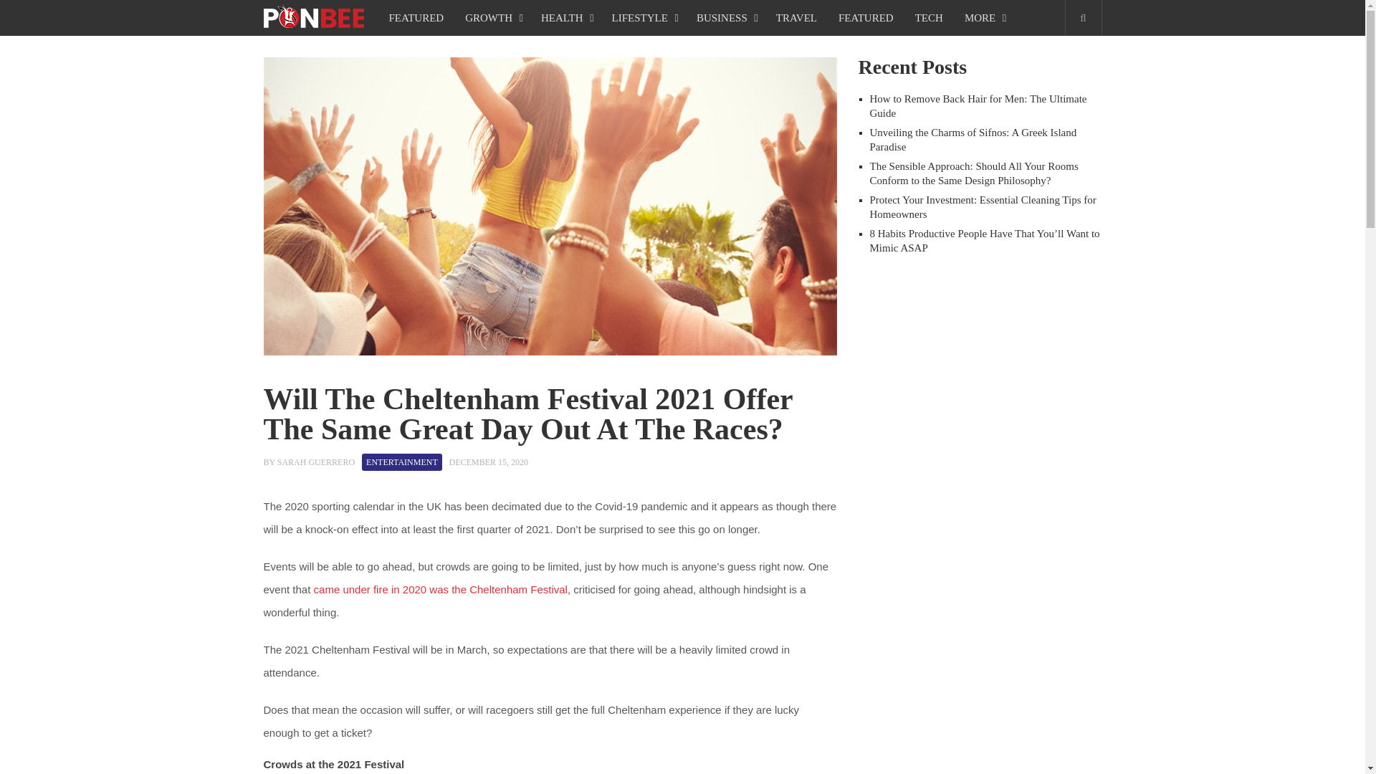 The height and width of the screenshot is (774, 1376). What do you see at coordinates (565, 17) in the screenshot?
I see `HEALTH` at bounding box center [565, 17].